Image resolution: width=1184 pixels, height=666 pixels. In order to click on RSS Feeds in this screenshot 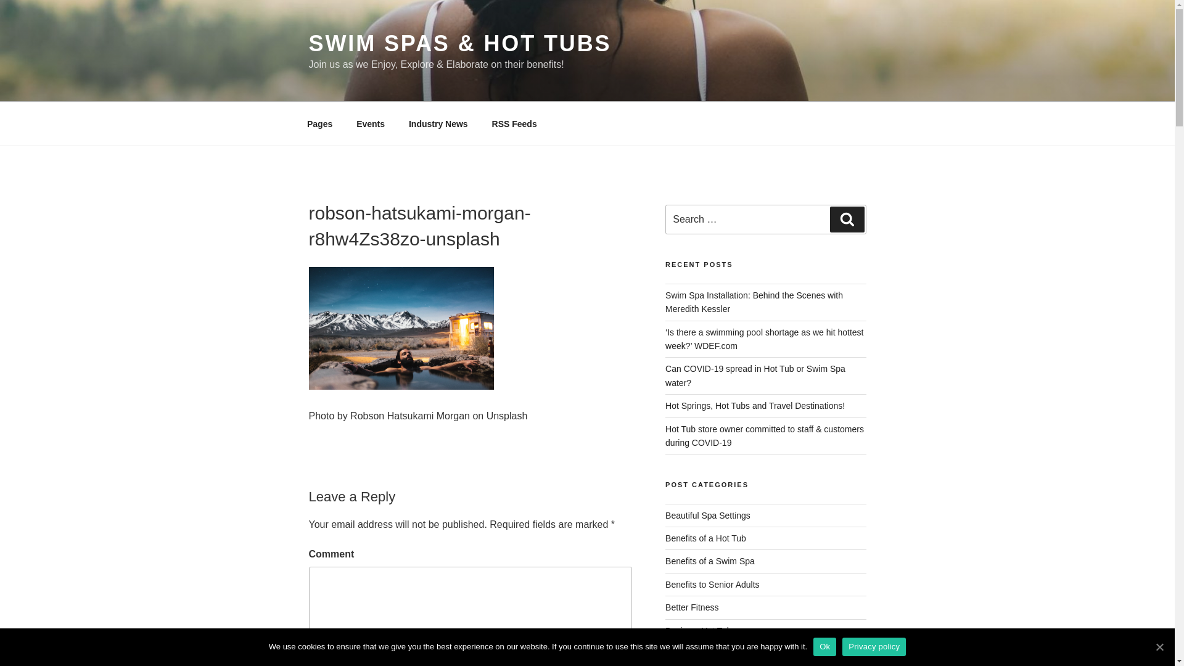, I will do `click(514, 123)`.